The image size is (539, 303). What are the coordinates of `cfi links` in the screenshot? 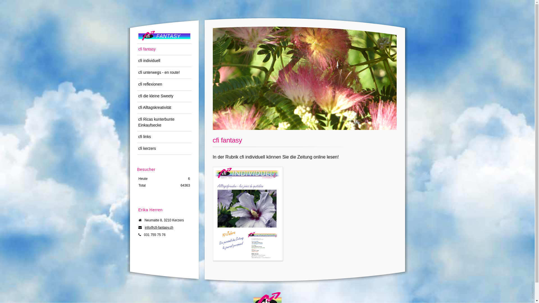 It's located at (164, 137).